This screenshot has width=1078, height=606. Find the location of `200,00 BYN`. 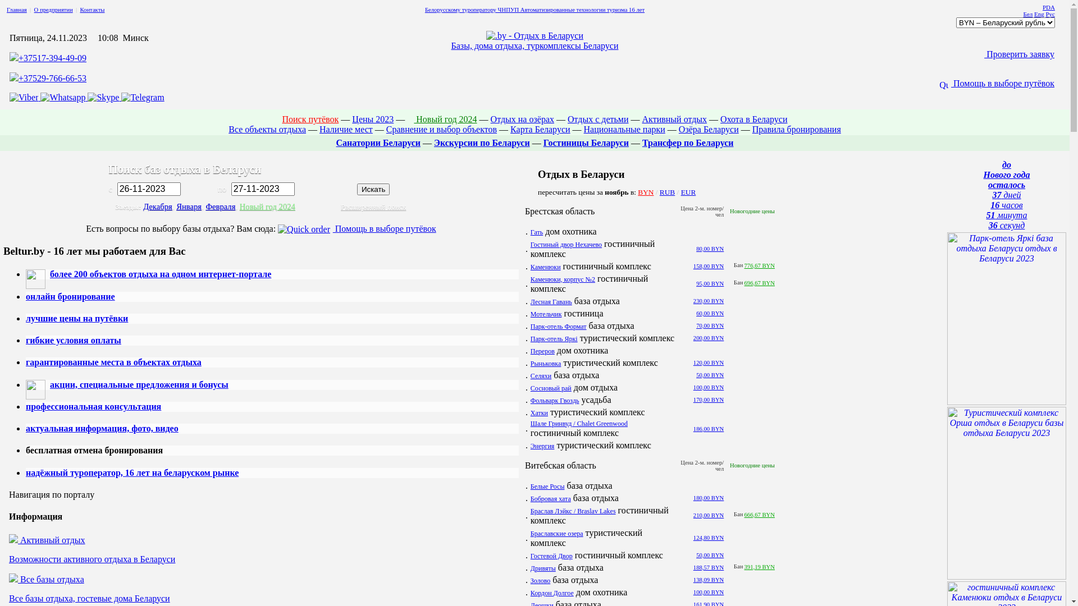

200,00 BYN is located at coordinates (709, 338).